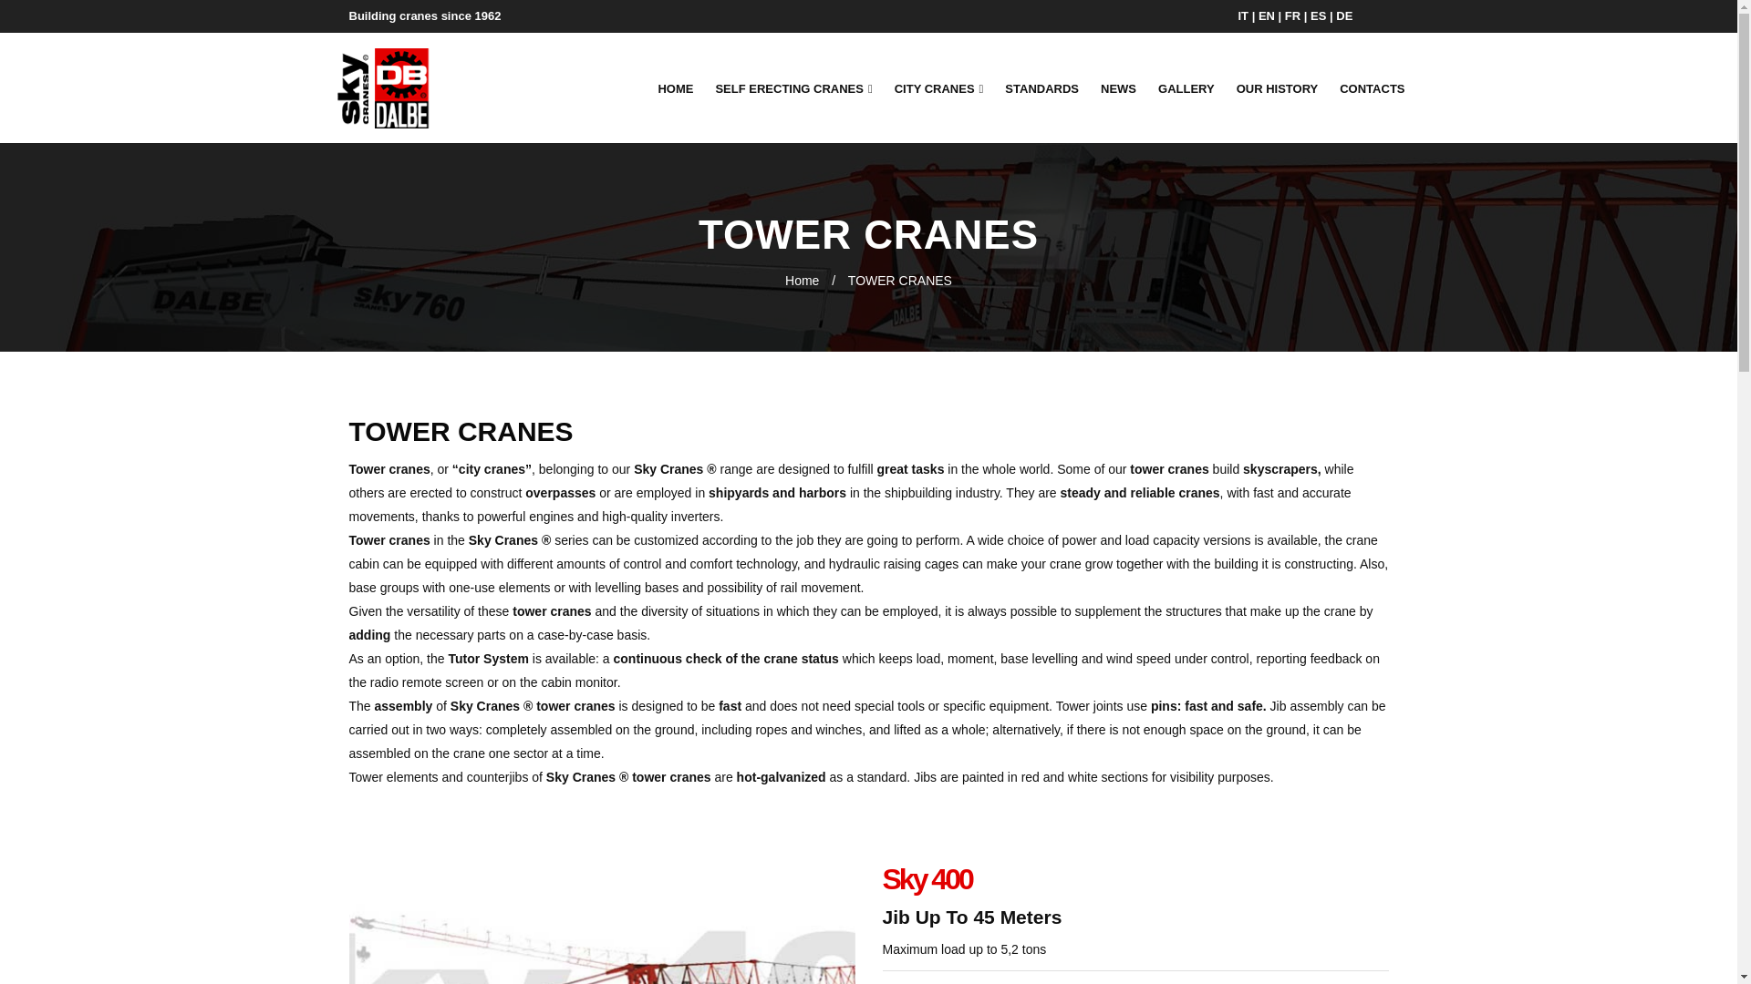 Image resolution: width=1751 pixels, height=984 pixels. What do you see at coordinates (1041, 87) in the screenshot?
I see `STANDARDS` at bounding box center [1041, 87].